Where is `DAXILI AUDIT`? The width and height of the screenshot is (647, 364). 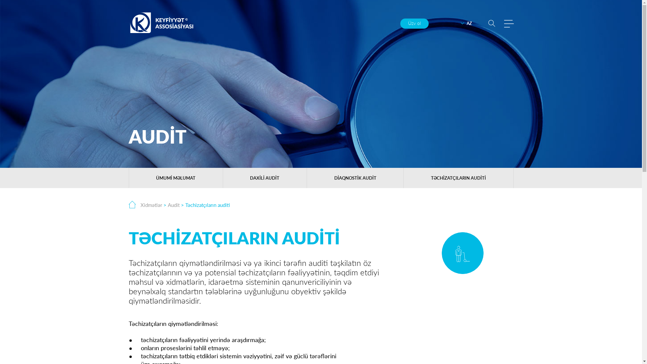
DAXILI AUDIT is located at coordinates (265, 178).